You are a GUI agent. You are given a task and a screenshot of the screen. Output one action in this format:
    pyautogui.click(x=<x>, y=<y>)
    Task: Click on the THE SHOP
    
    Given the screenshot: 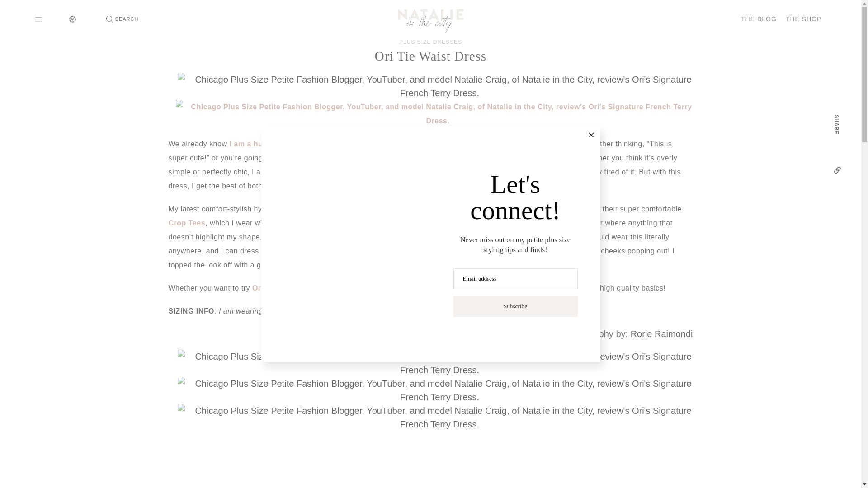 What is the action you would take?
    pyautogui.click(x=804, y=19)
    